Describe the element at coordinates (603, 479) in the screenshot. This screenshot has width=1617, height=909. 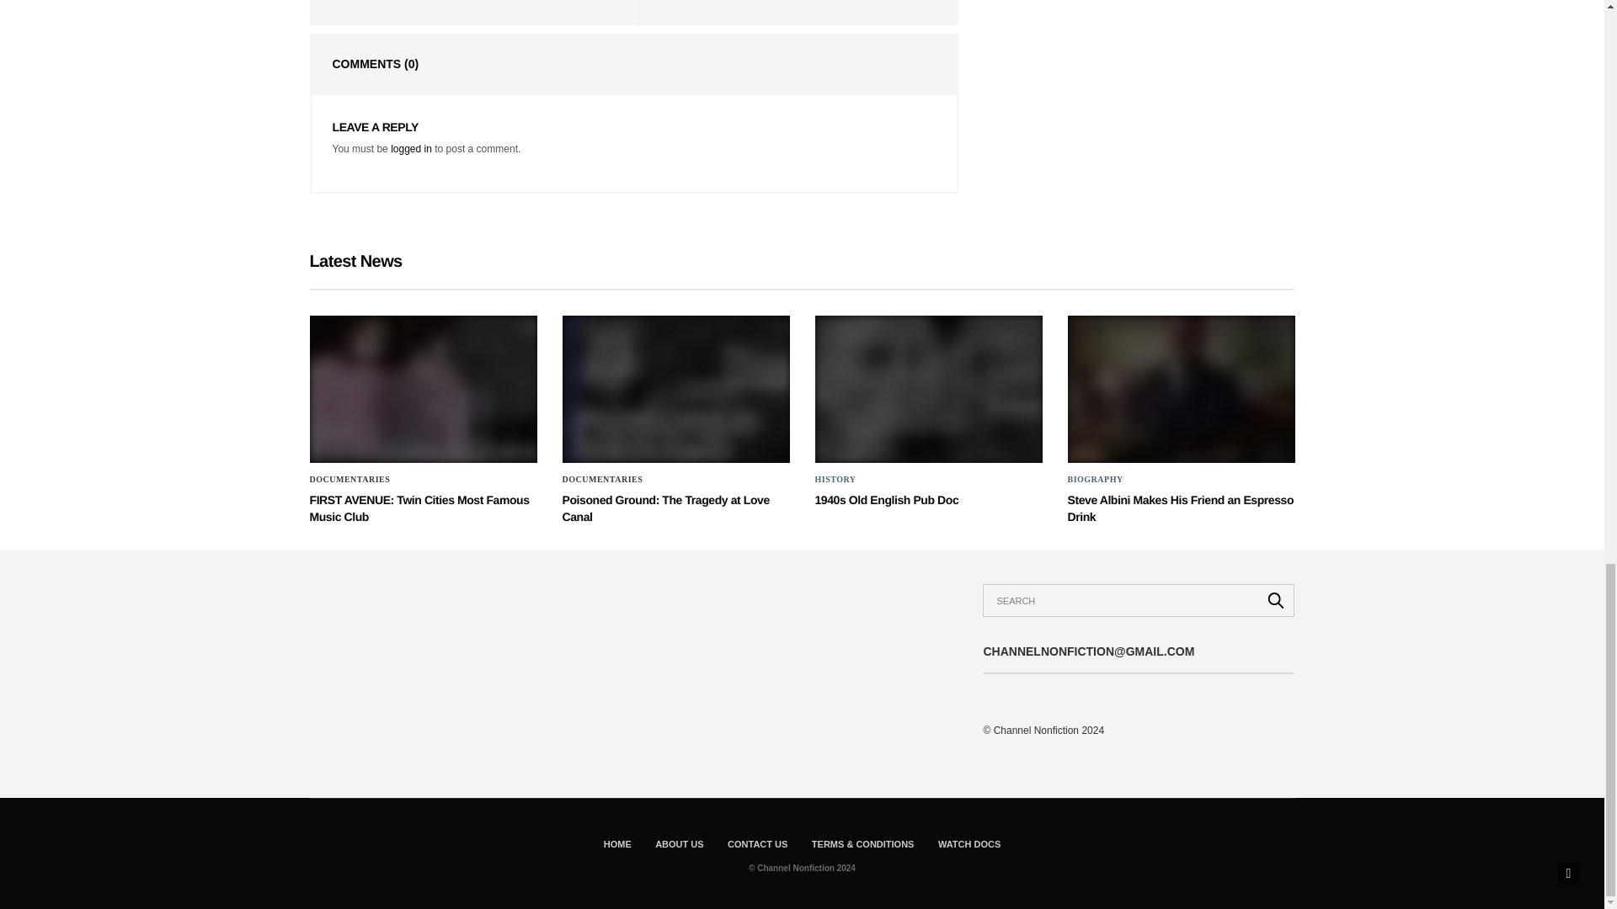
I see `DOCUMENTARIES` at that location.